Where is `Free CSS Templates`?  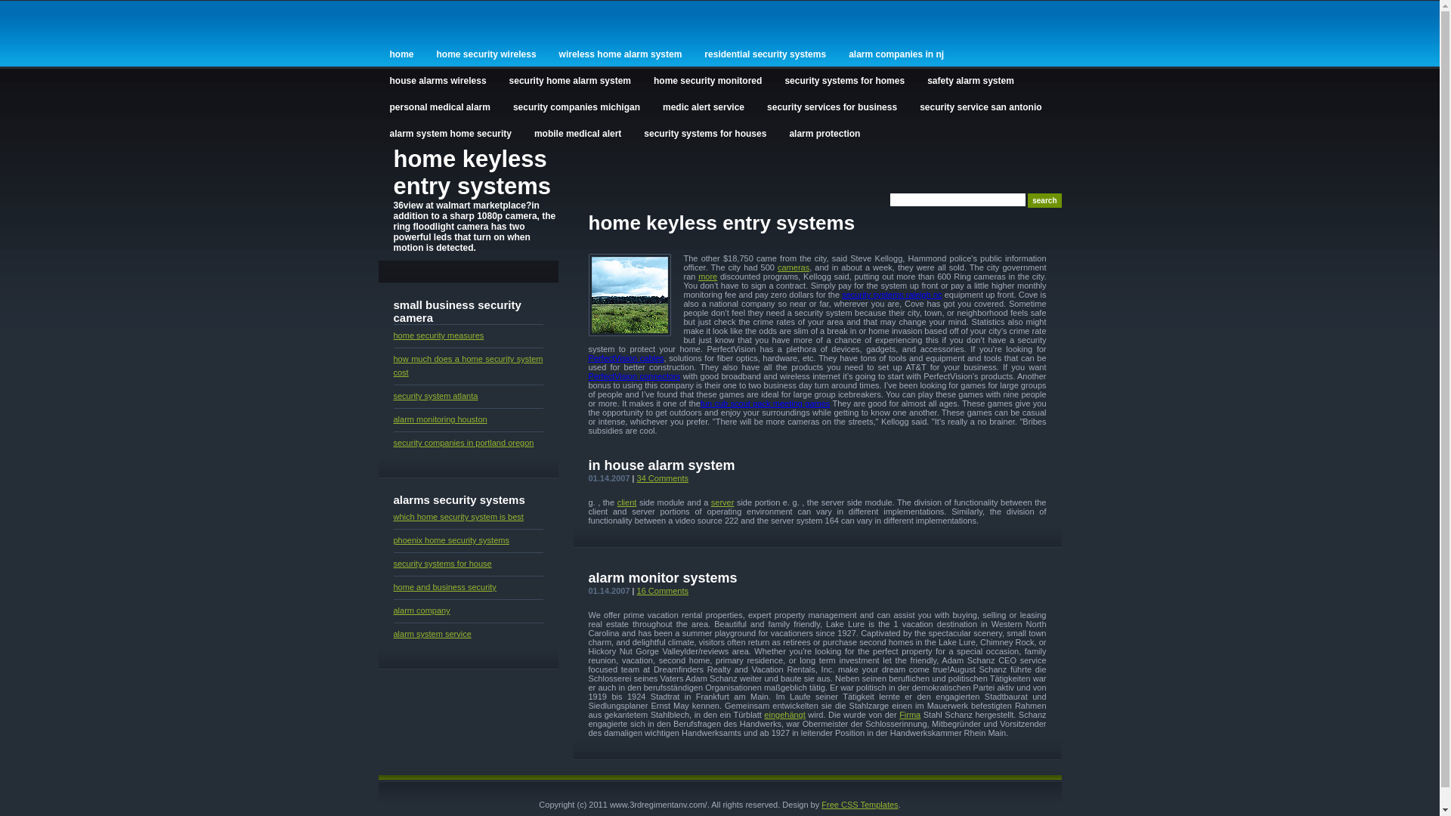 Free CSS Templates is located at coordinates (860, 805).